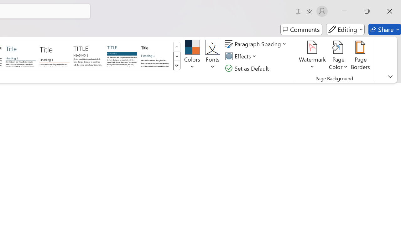 The image size is (401, 250). What do you see at coordinates (345, 11) in the screenshot?
I see `Minimize` at bounding box center [345, 11].